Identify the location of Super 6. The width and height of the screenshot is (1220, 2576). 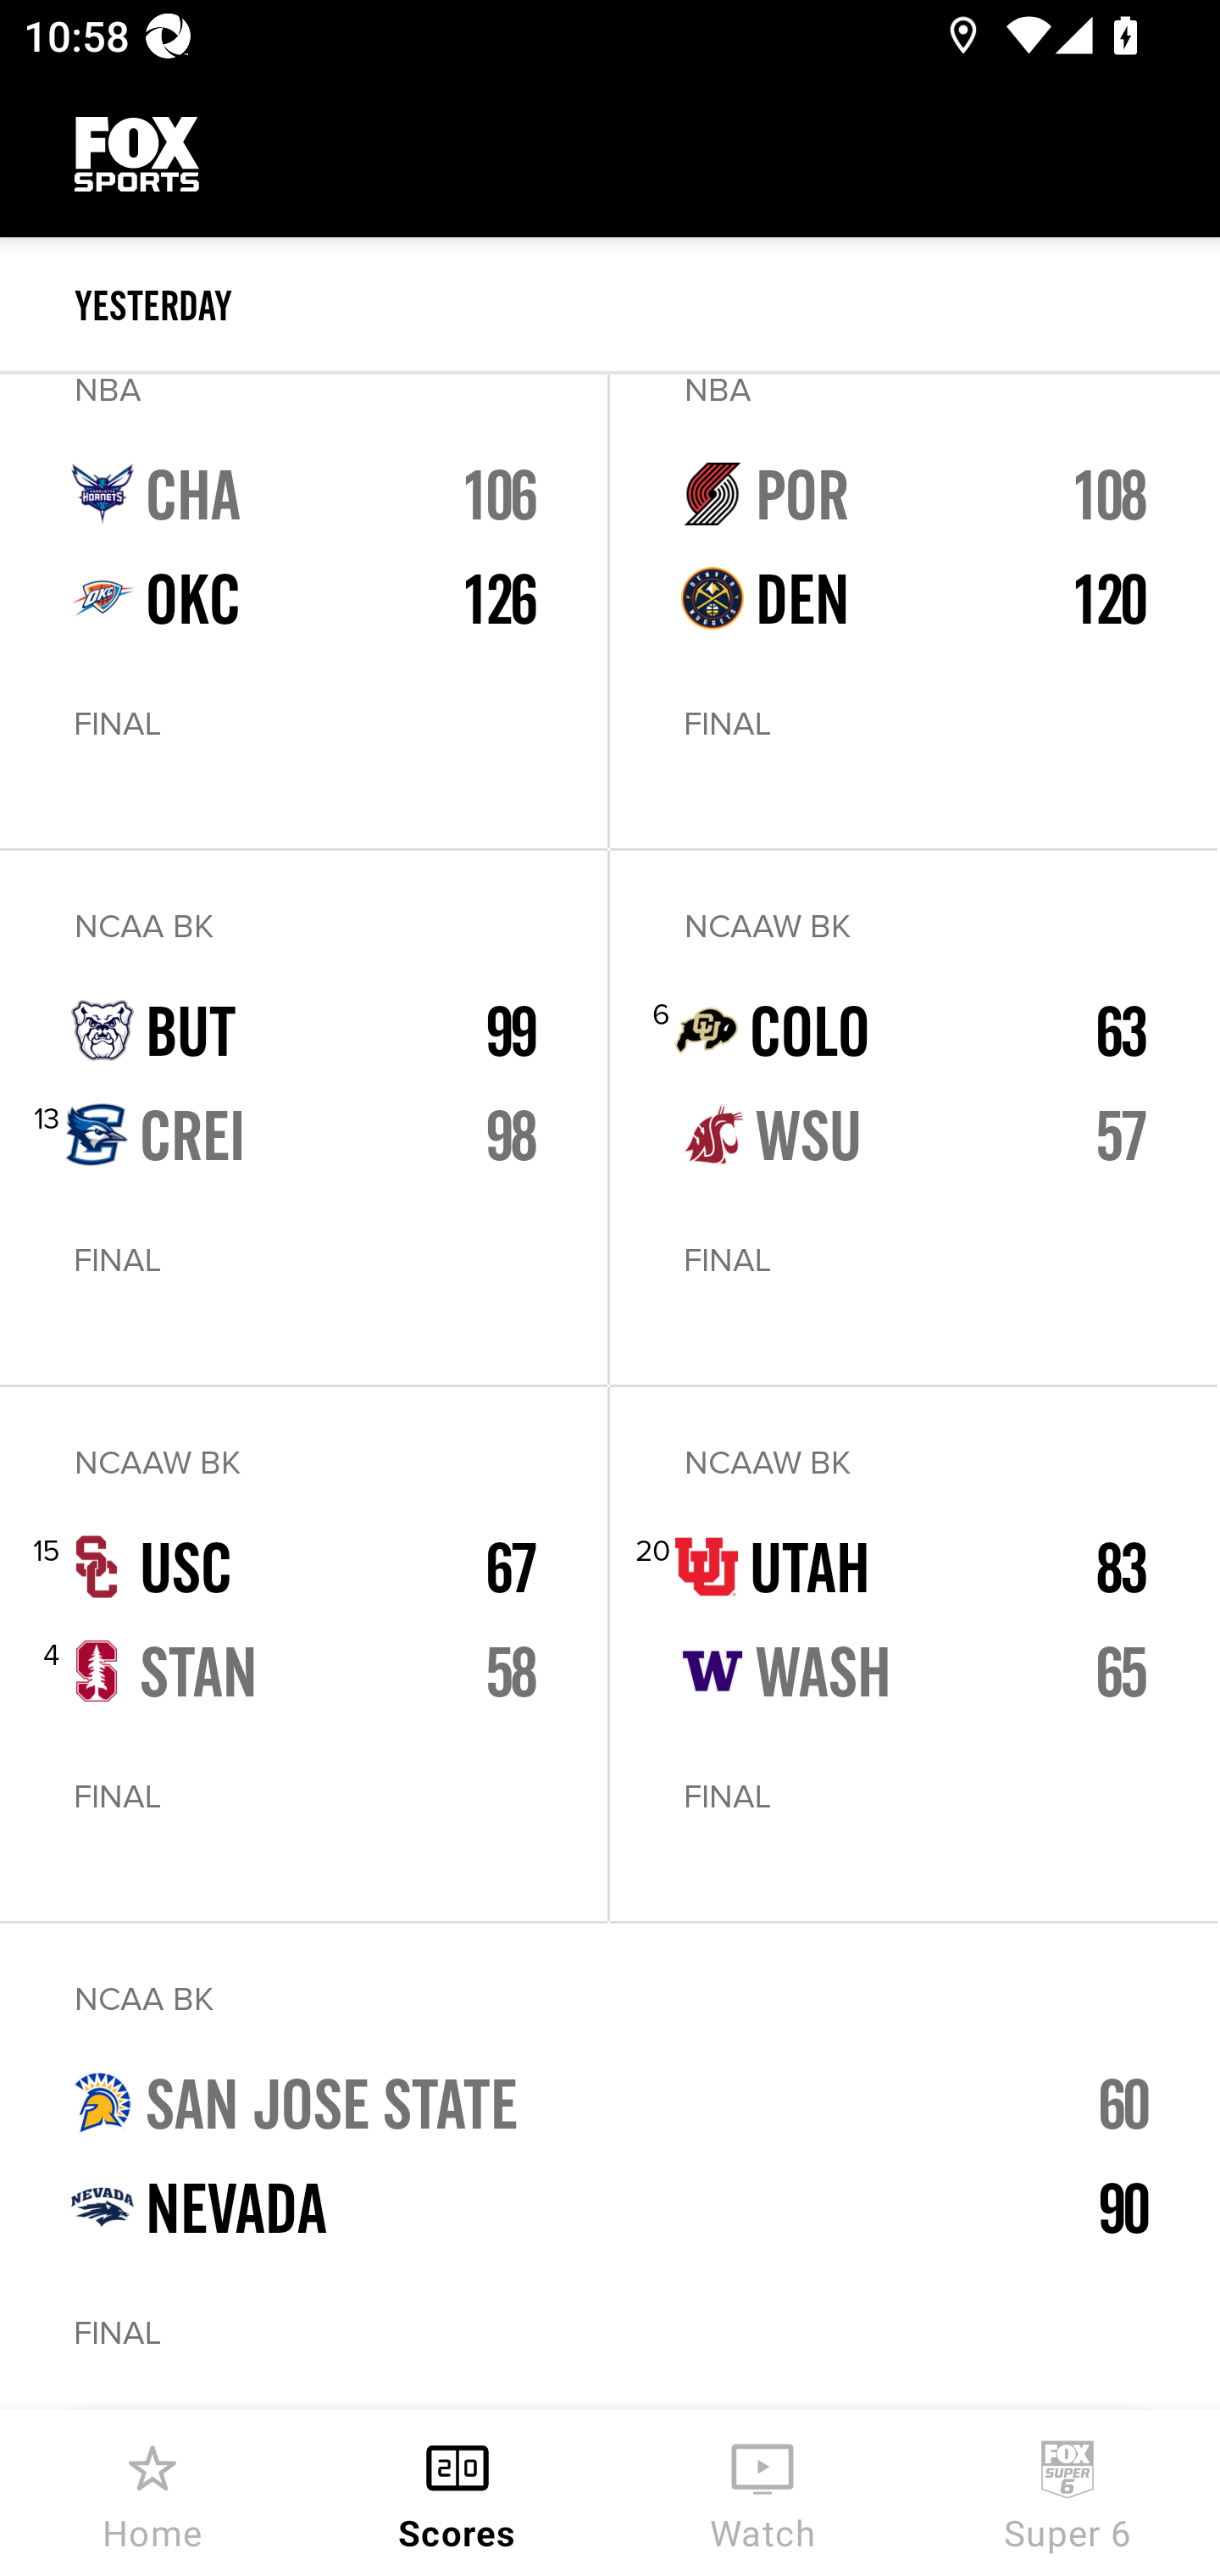
(1067, 2493).